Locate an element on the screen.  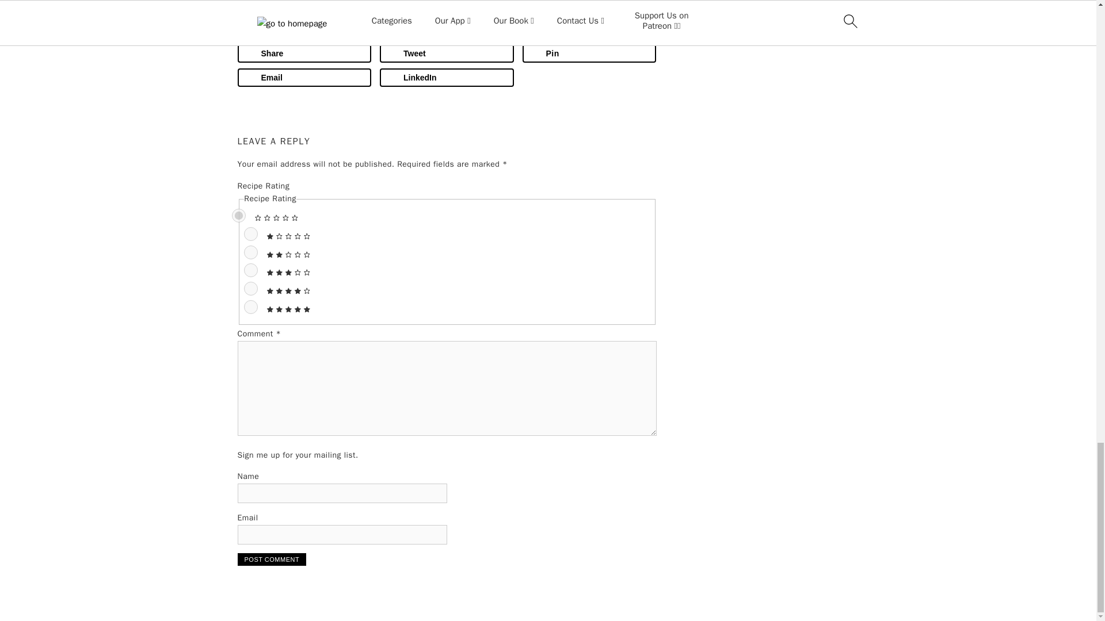
Share on Facebook is located at coordinates (304, 53).